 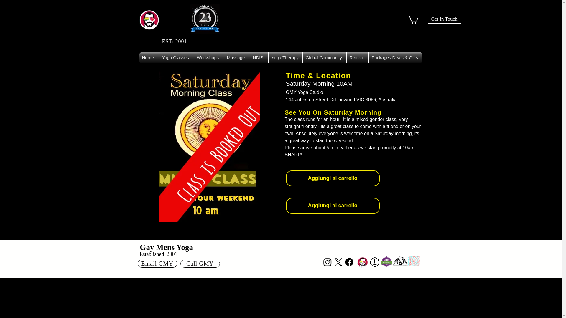 What do you see at coordinates (149, 20) in the screenshot?
I see `www.gaymensyoga.com.au` at bounding box center [149, 20].